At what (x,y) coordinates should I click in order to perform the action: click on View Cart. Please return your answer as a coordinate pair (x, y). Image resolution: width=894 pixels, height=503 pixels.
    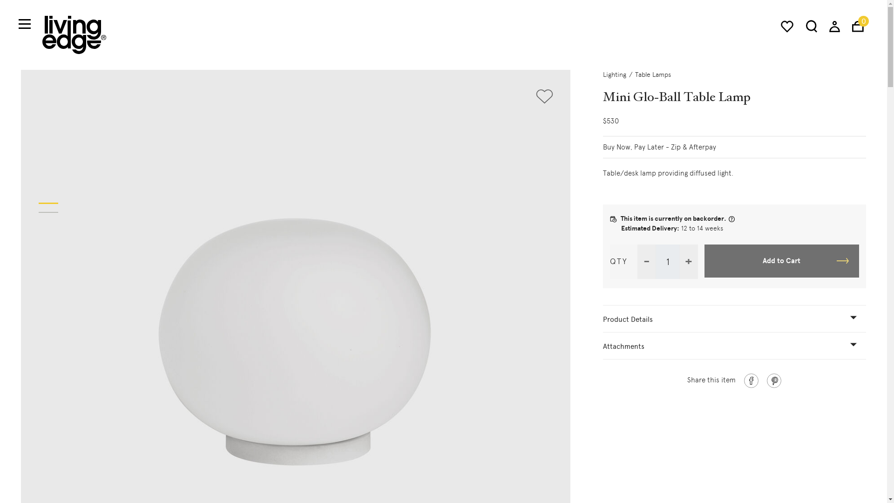
    Looking at the image, I should click on (858, 26).